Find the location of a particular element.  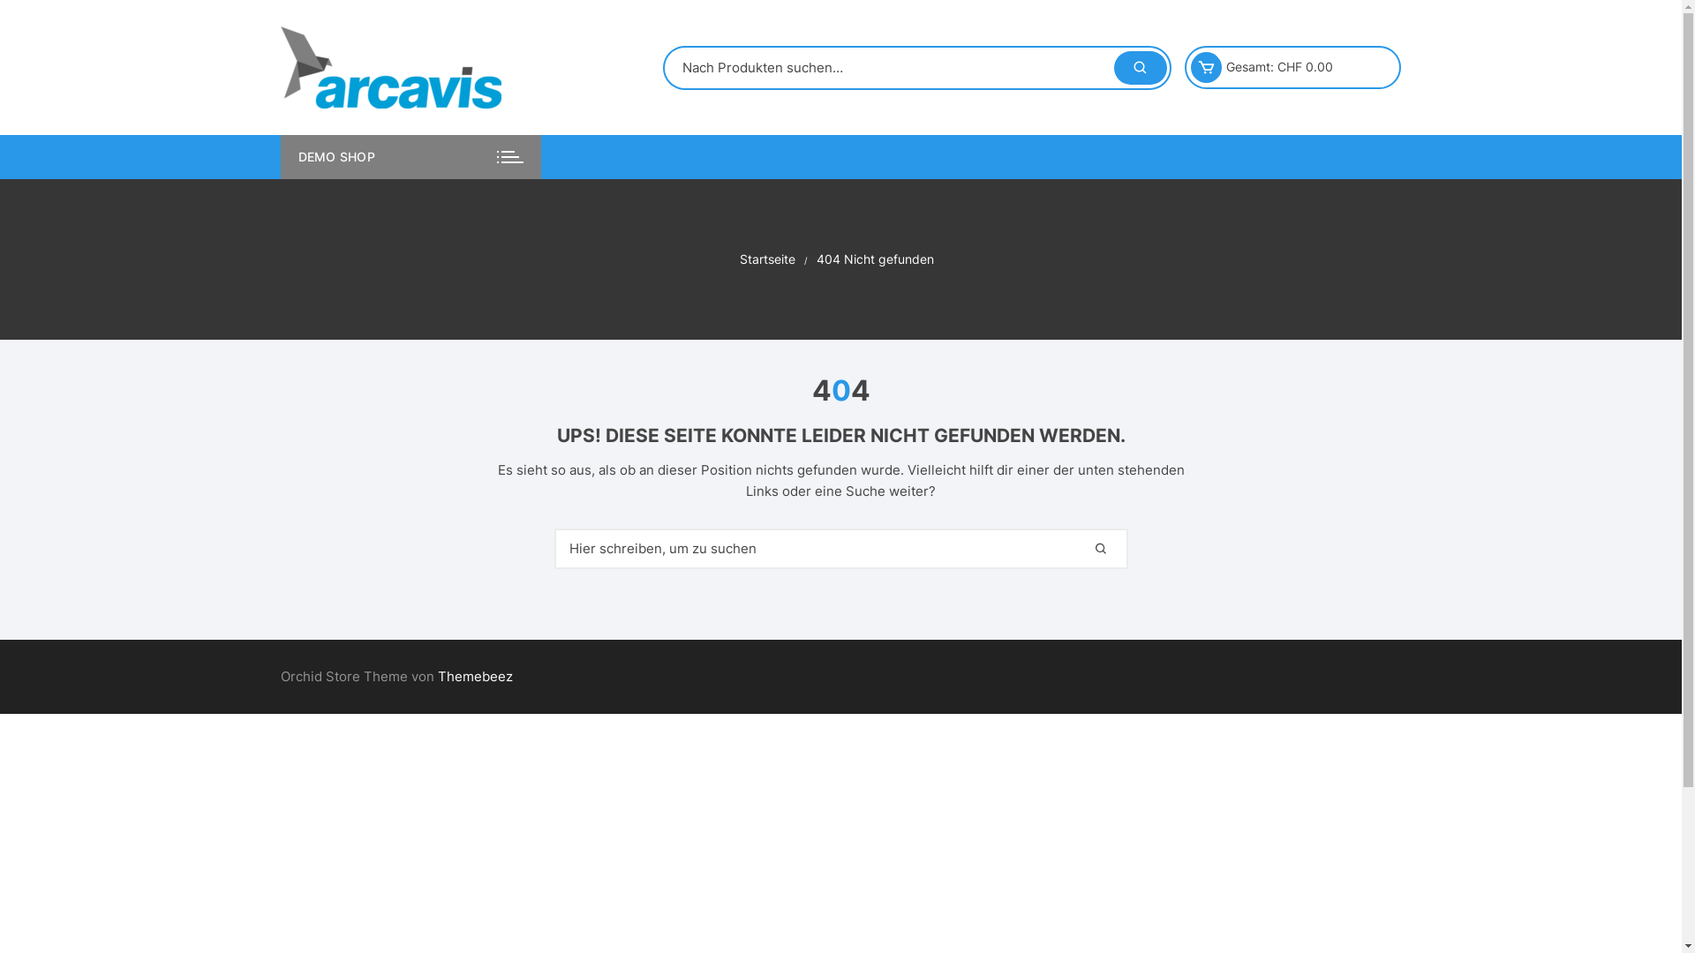

404 Nicht gefunden is located at coordinates (874, 259).